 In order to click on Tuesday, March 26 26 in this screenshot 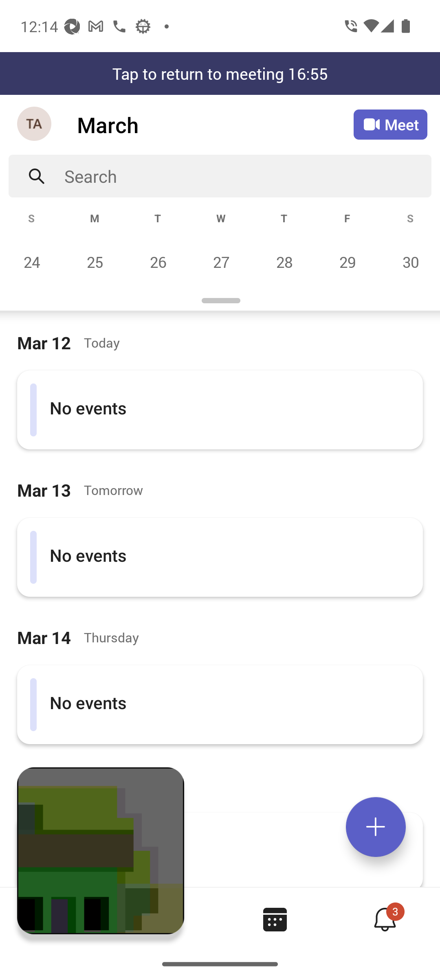, I will do `click(158, 262)`.